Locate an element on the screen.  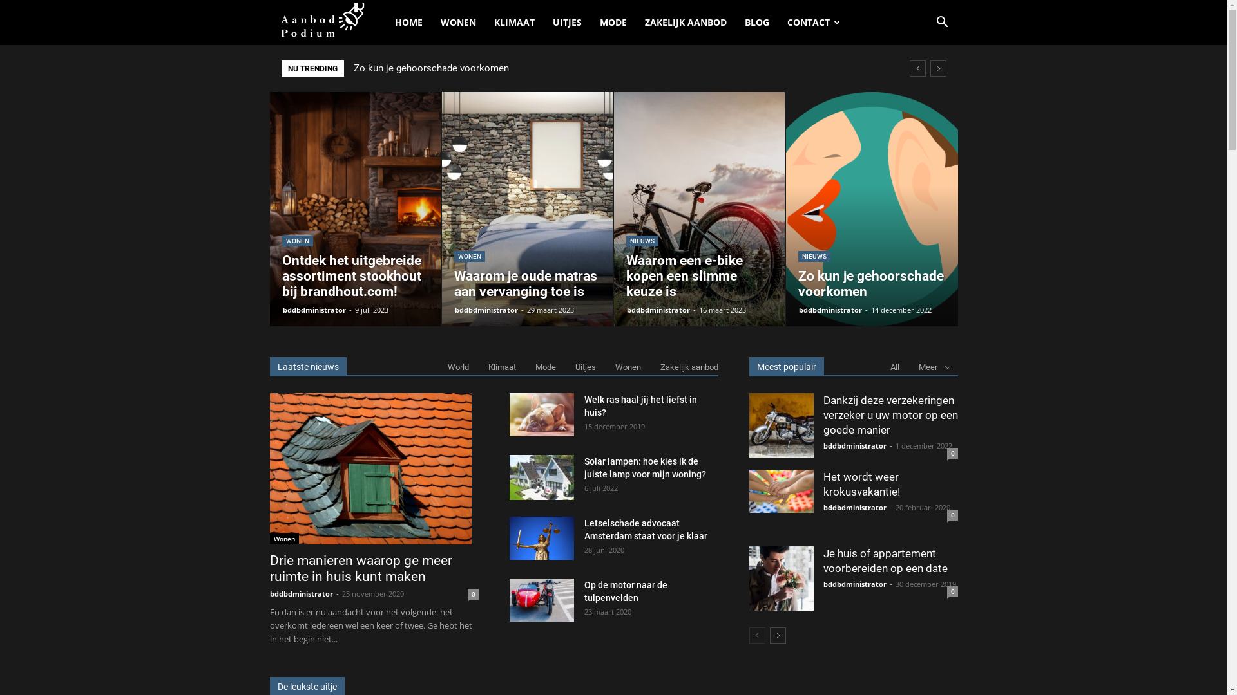
Welk ras haal jij het liefst in huis? is located at coordinates (640, 405).